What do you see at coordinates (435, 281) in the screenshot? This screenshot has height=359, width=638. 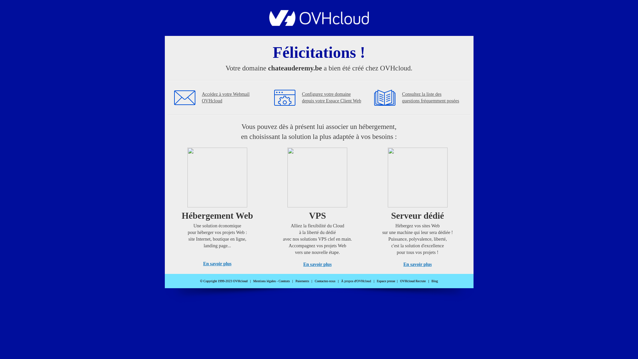 I see `Blog` at bounding box center [435, 281].